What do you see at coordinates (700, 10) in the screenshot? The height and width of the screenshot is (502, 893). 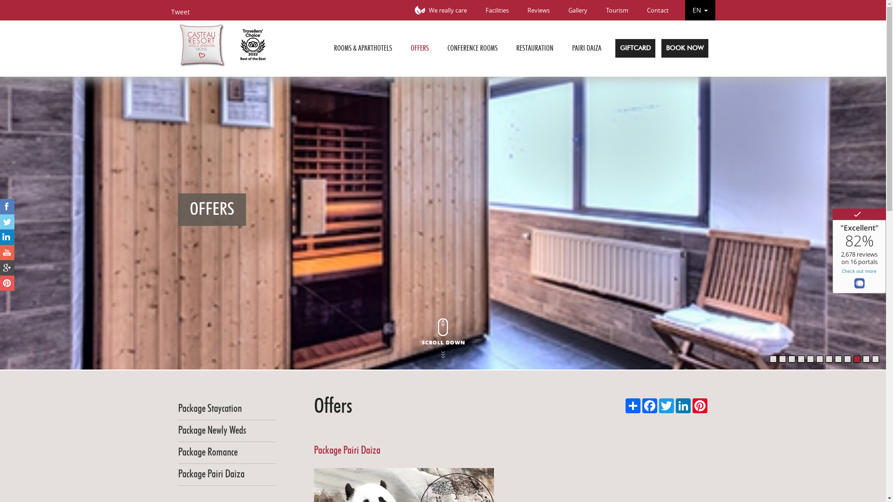 I see `EN` at bounding box center [700, 10].